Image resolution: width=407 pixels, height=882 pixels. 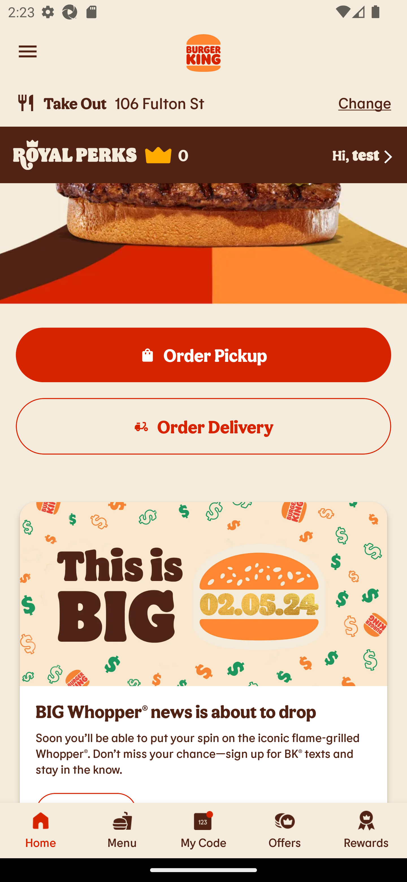 What do you see at coordinates (175, 103) in the screenshot?
I see `Take Out, 106 Fulton St  Take Out 106 Fulton St` at bounding box center [175, 103].